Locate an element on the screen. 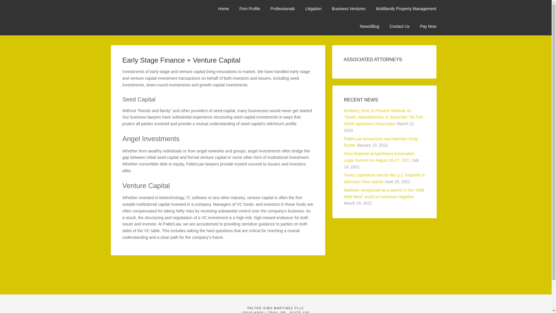  Home is located at coordinates (224, 9).